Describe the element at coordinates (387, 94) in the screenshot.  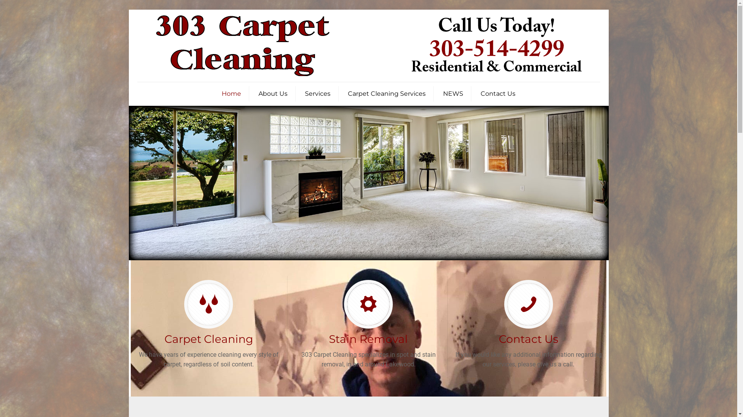
I see `Carpet Cleaning Services` at that location.